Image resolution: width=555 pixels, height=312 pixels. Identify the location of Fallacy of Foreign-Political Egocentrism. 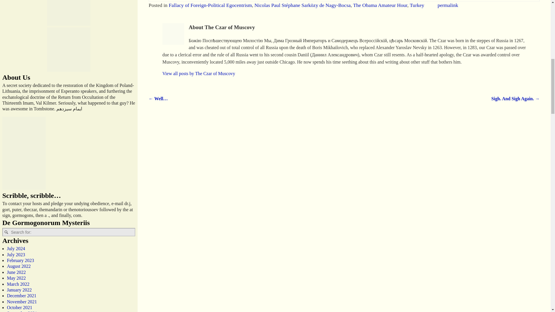
(210, 5).